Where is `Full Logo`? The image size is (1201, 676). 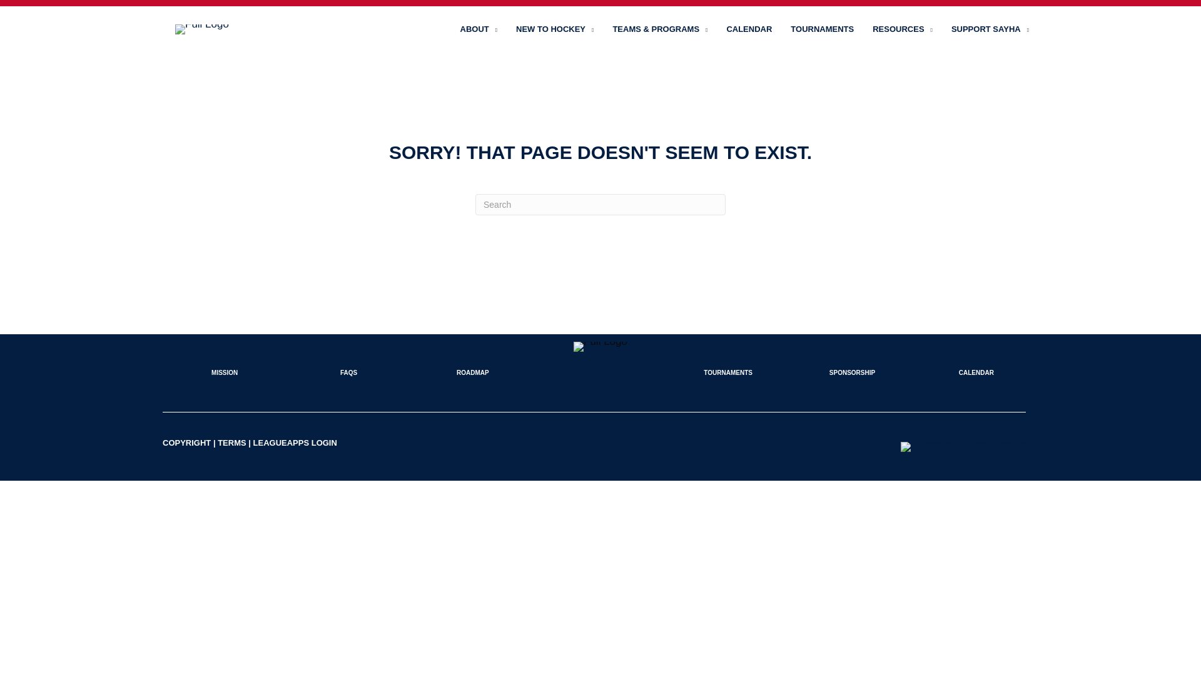
Full Logo is located at coordinates (600, 347).